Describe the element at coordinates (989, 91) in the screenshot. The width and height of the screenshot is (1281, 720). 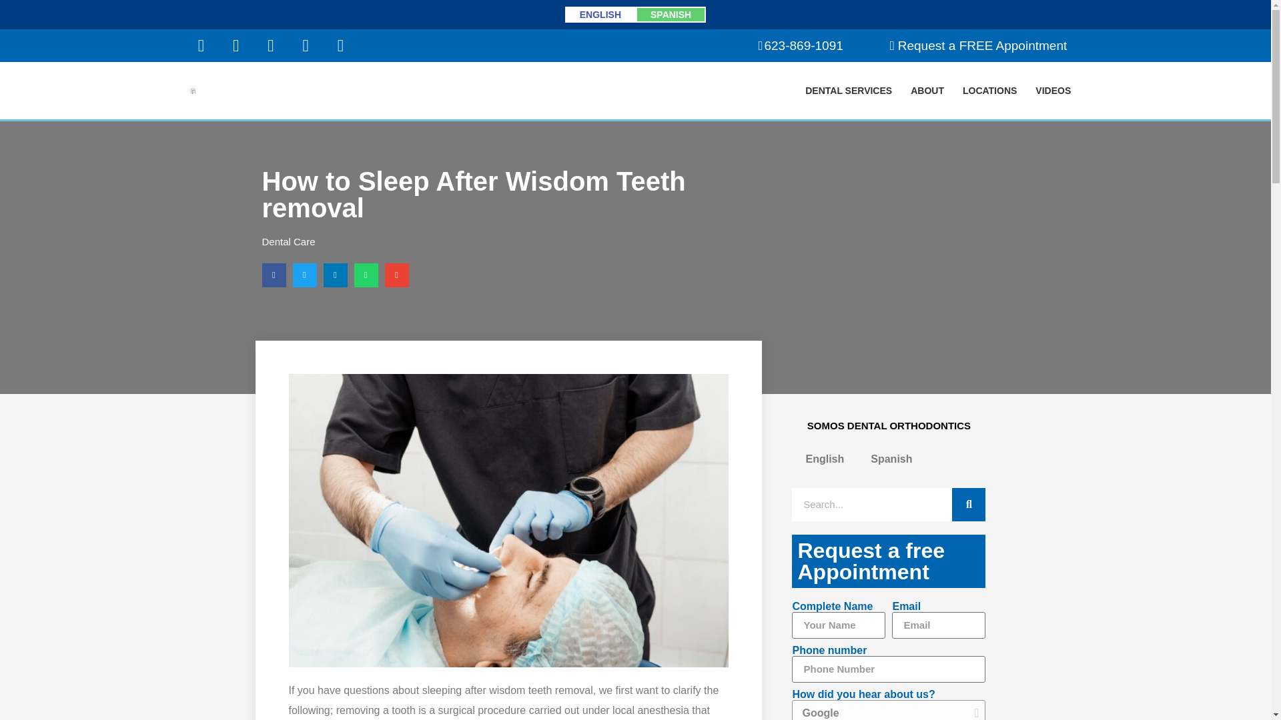
I see `LOCATIONS` at that location.